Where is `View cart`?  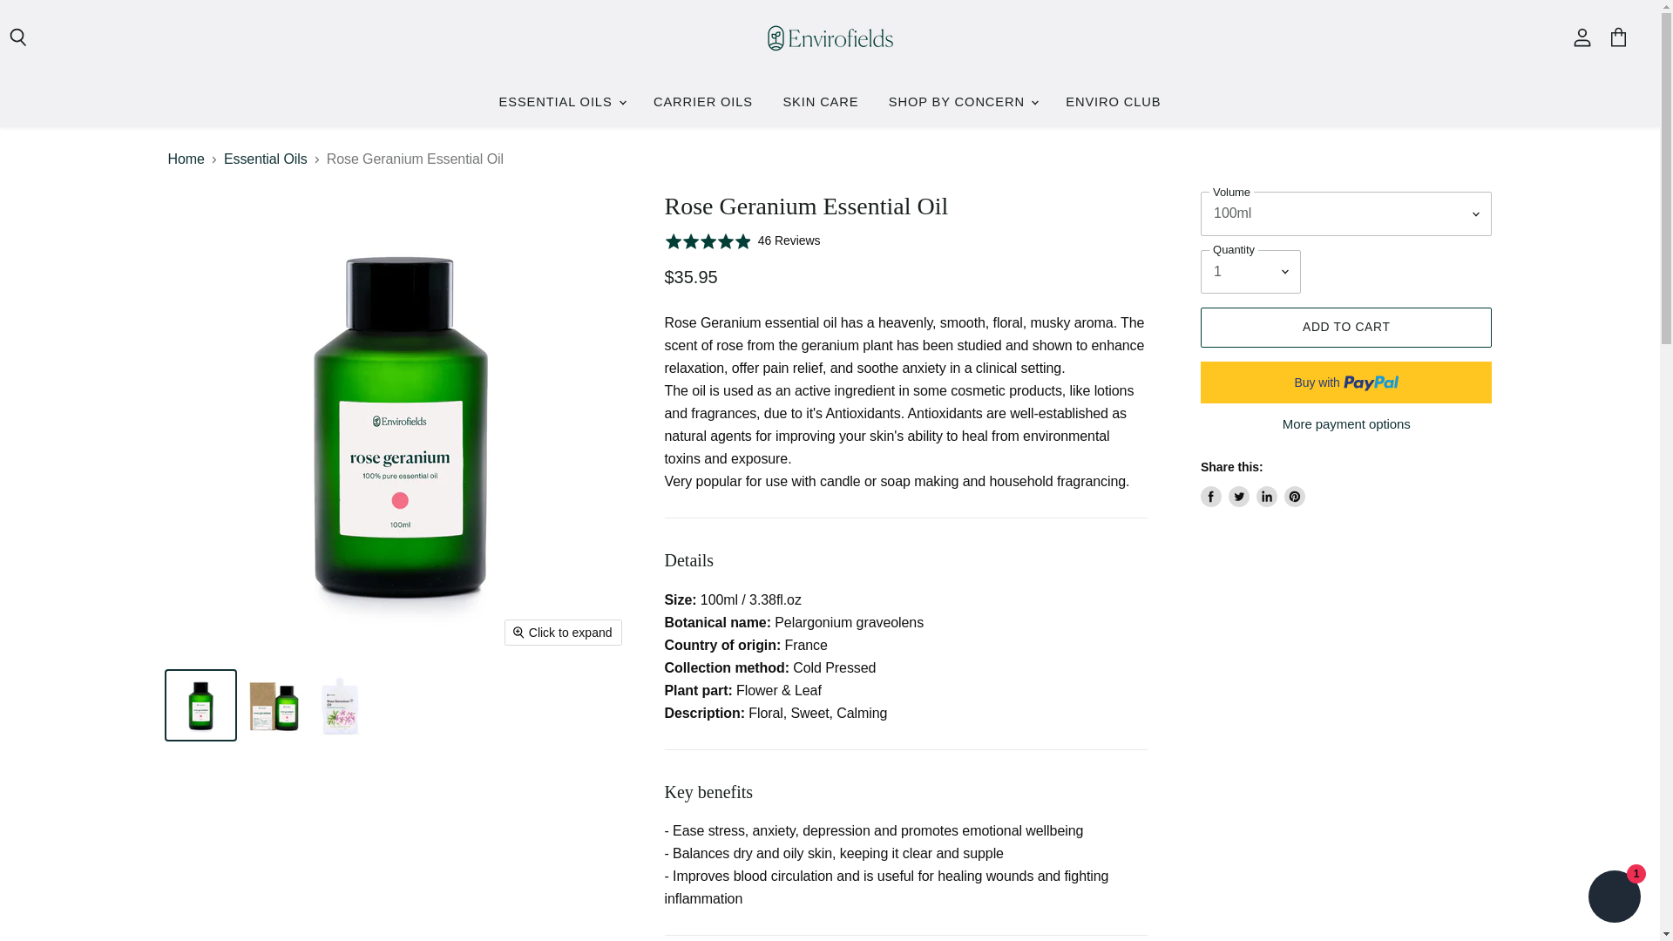
View cart is located at coordinates (1618, 37).